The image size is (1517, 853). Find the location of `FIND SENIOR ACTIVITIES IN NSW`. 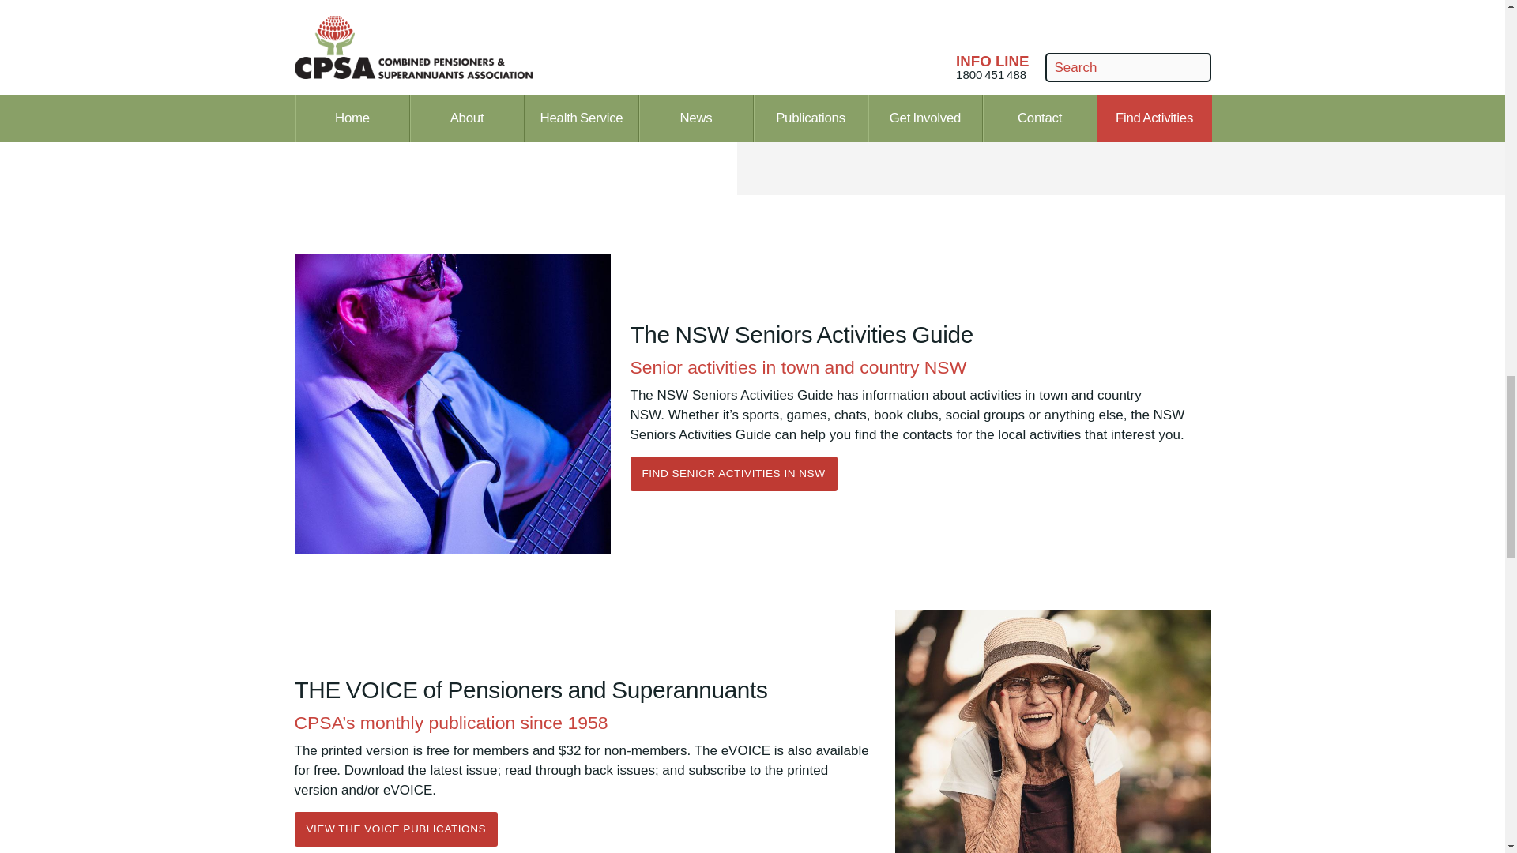

FIND SENIOR ACTIVITIES IN NSW is located at coordinates (733, 474).